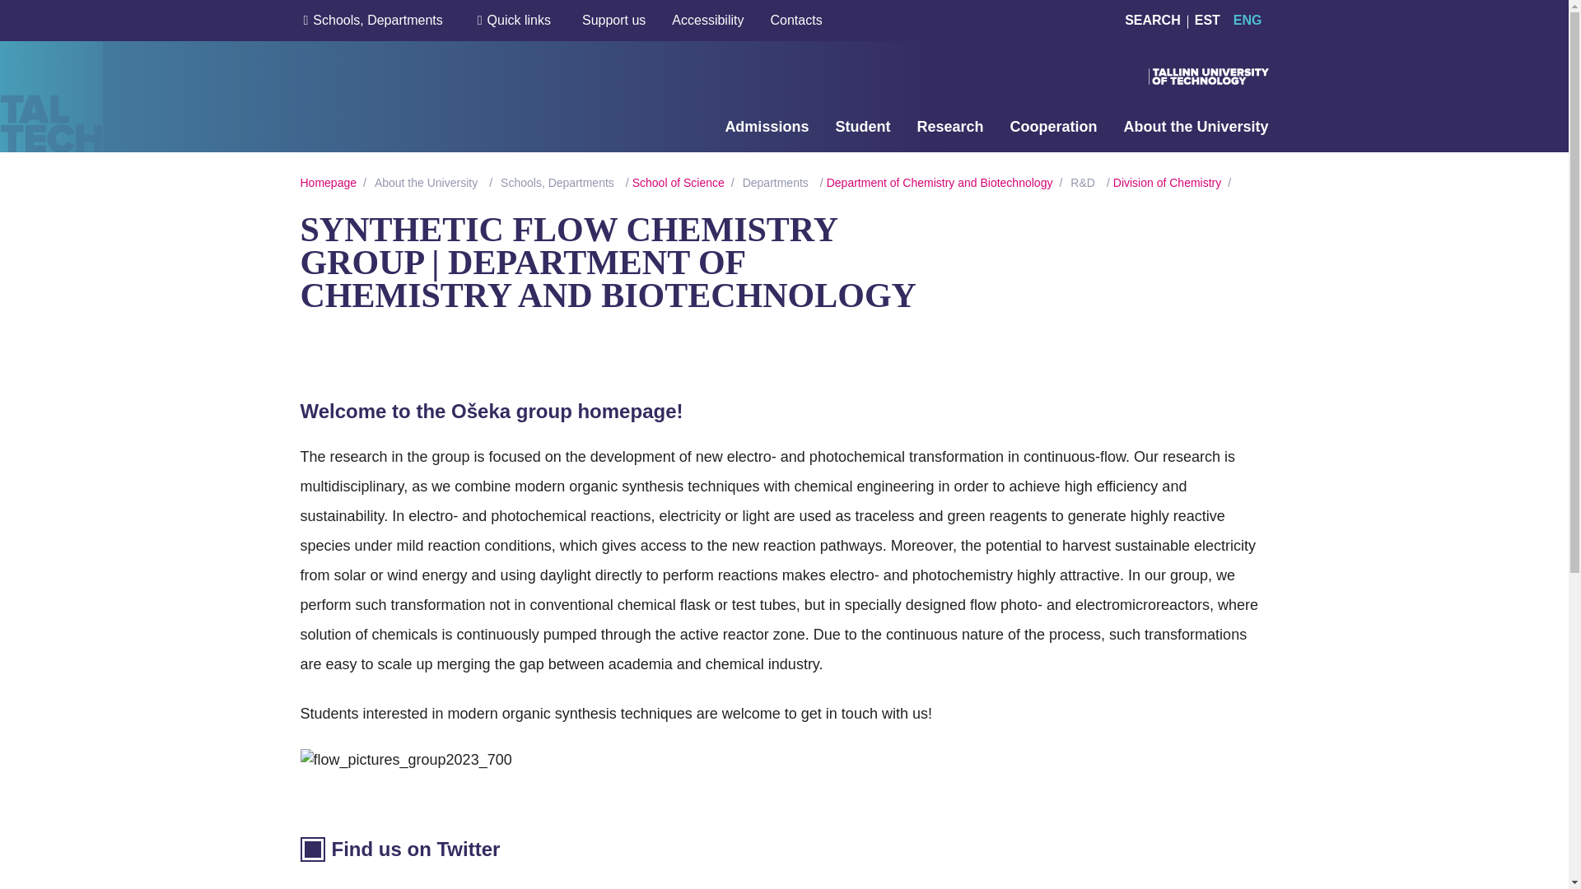  I want to click on About the University, so click(426, 183).